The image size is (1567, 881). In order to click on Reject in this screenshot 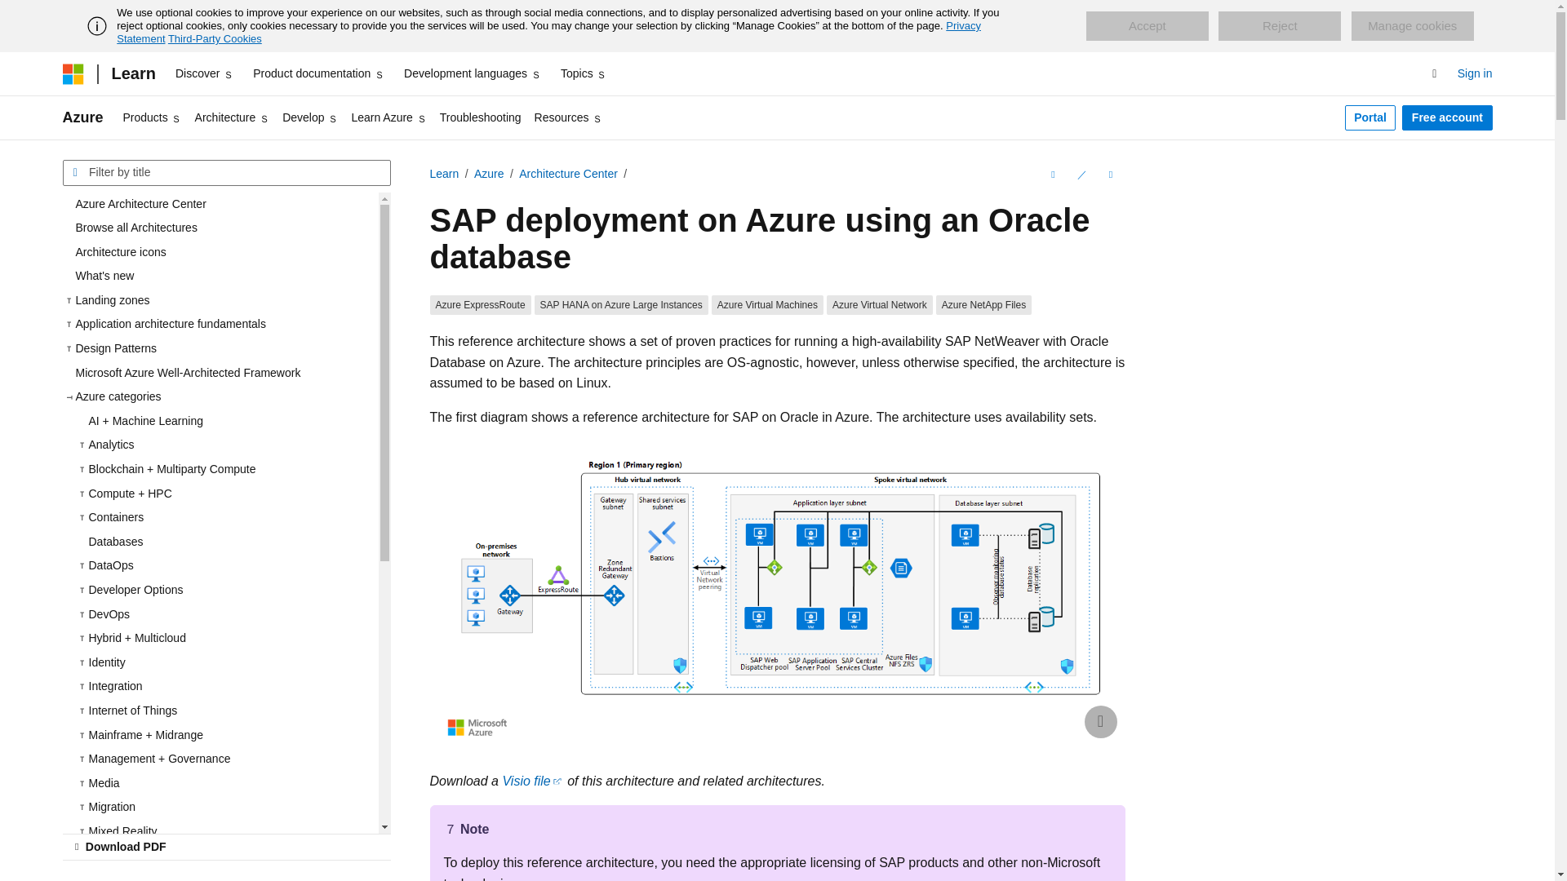, I will do `click(1280, 26)`.